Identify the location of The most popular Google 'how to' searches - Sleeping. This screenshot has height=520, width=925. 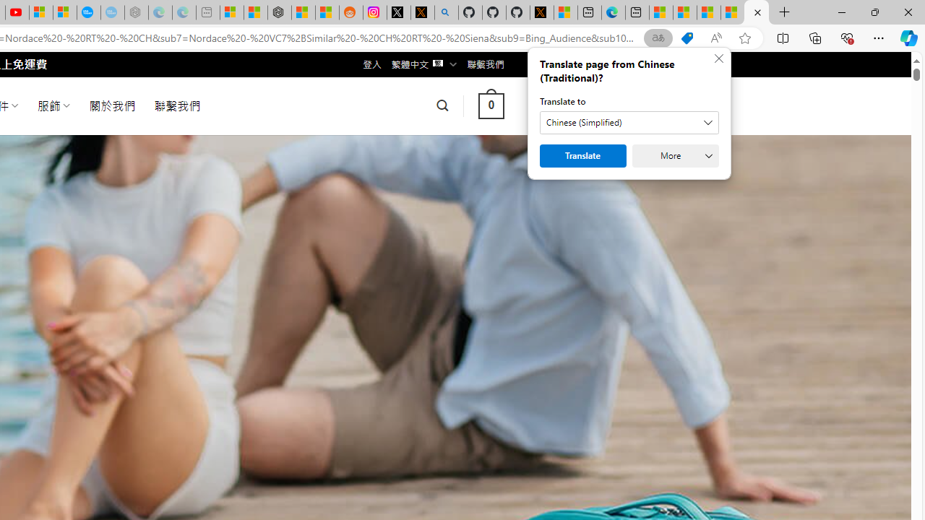
(112, 13).